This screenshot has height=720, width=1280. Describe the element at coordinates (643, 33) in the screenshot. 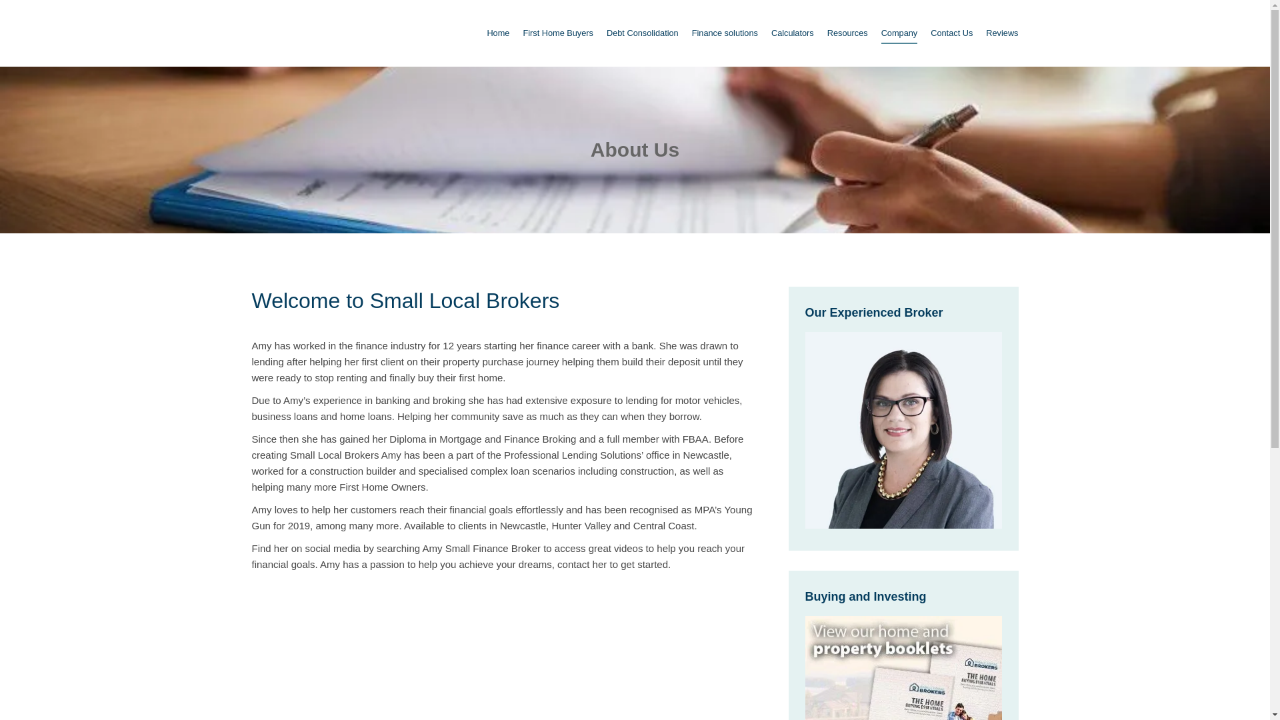

I see `Debt Consolidation` at that location.